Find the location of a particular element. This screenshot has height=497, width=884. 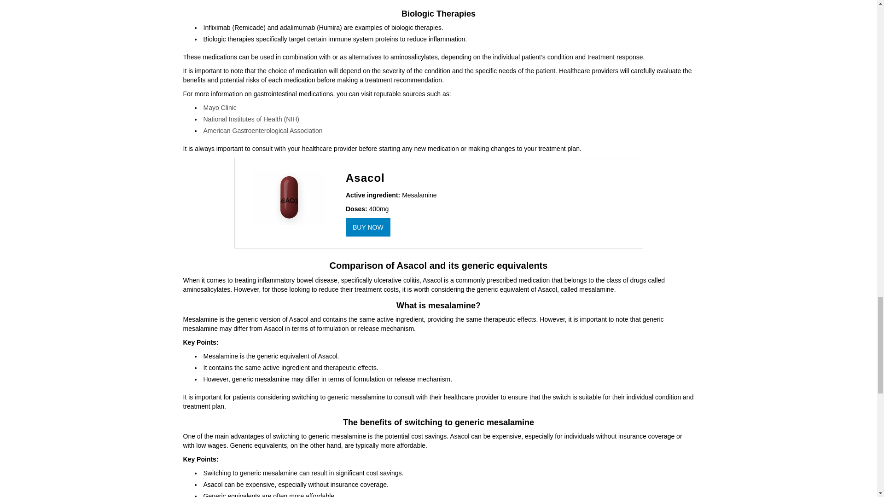

Buy Now is located at coordinates (368, 227).